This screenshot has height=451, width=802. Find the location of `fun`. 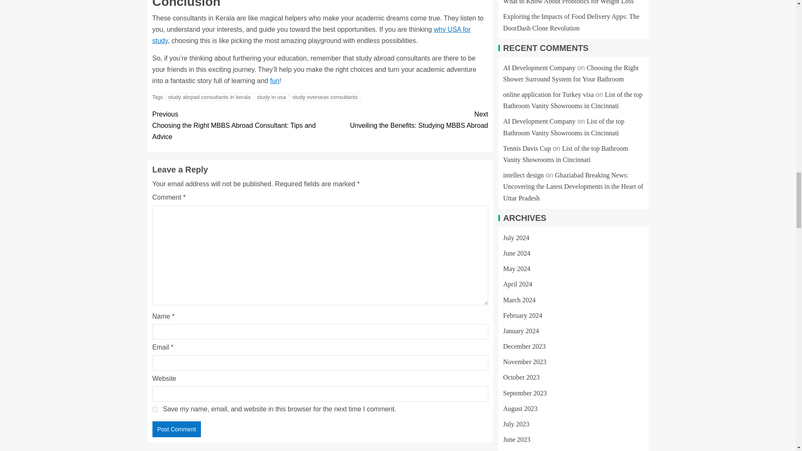

fun is located at coordinates (274, 80).